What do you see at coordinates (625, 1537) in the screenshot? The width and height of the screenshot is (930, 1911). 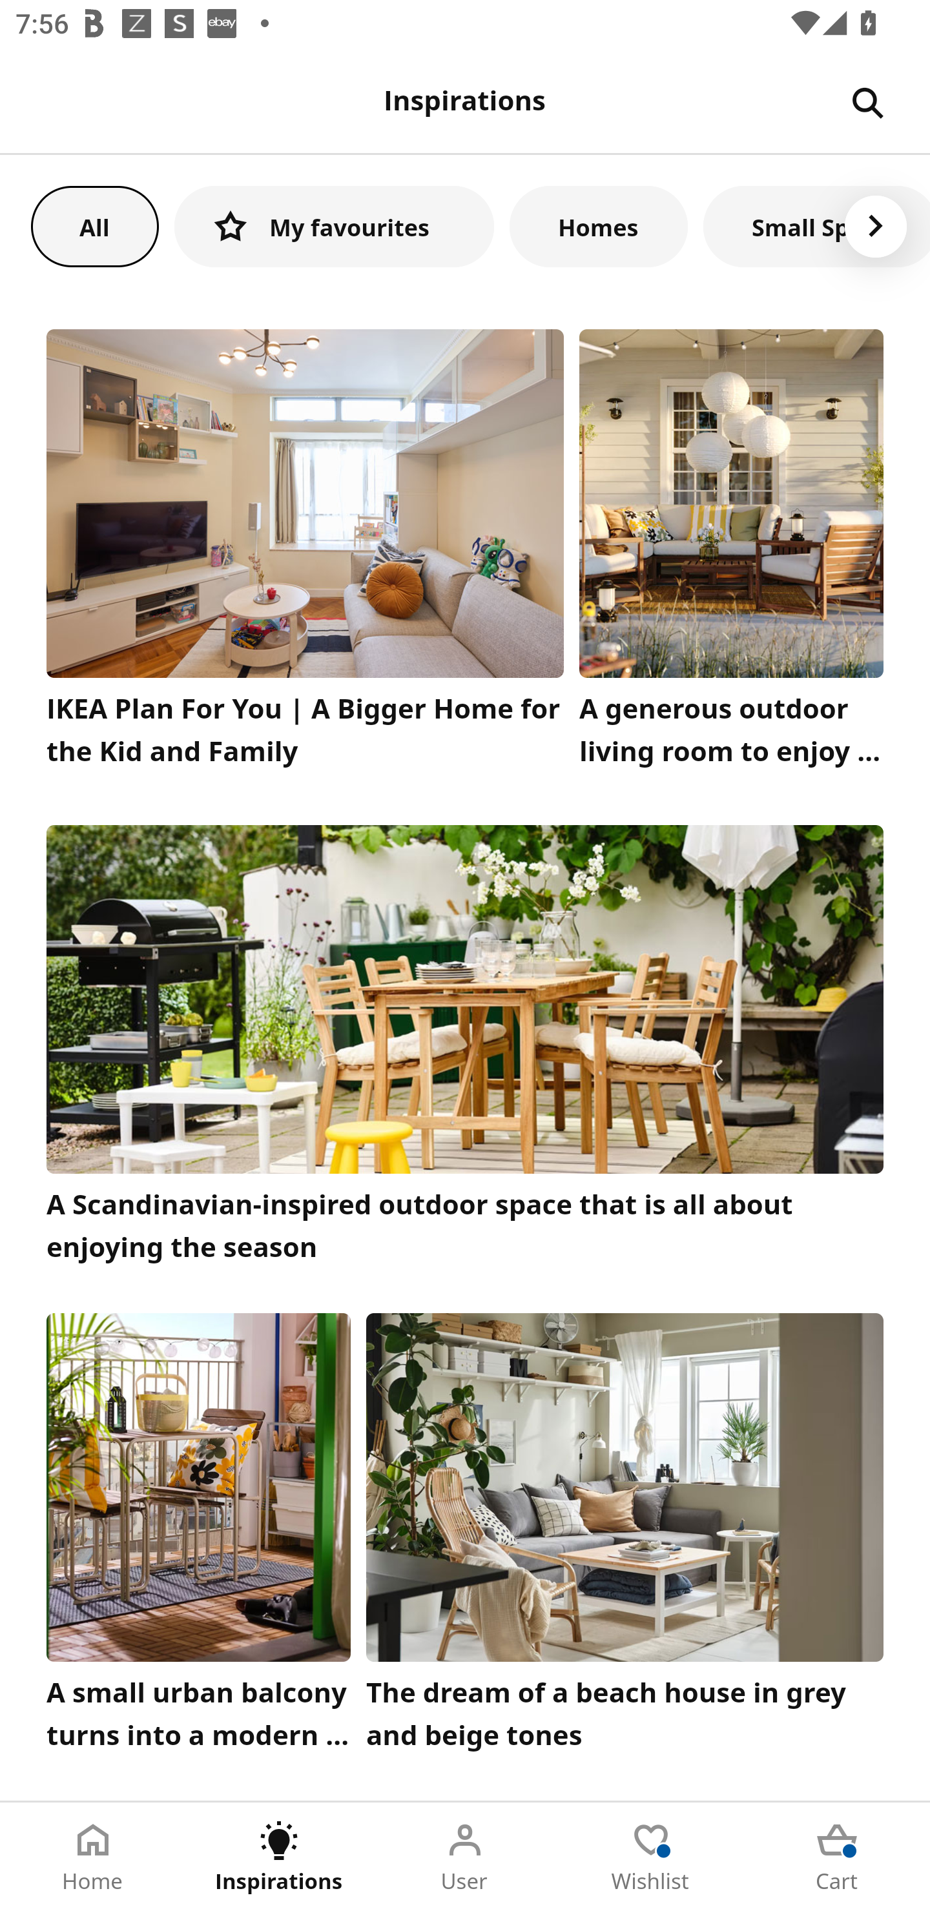 I see `The dream of a beach house in grey and beige tones` at bounding box center [625, 1537].